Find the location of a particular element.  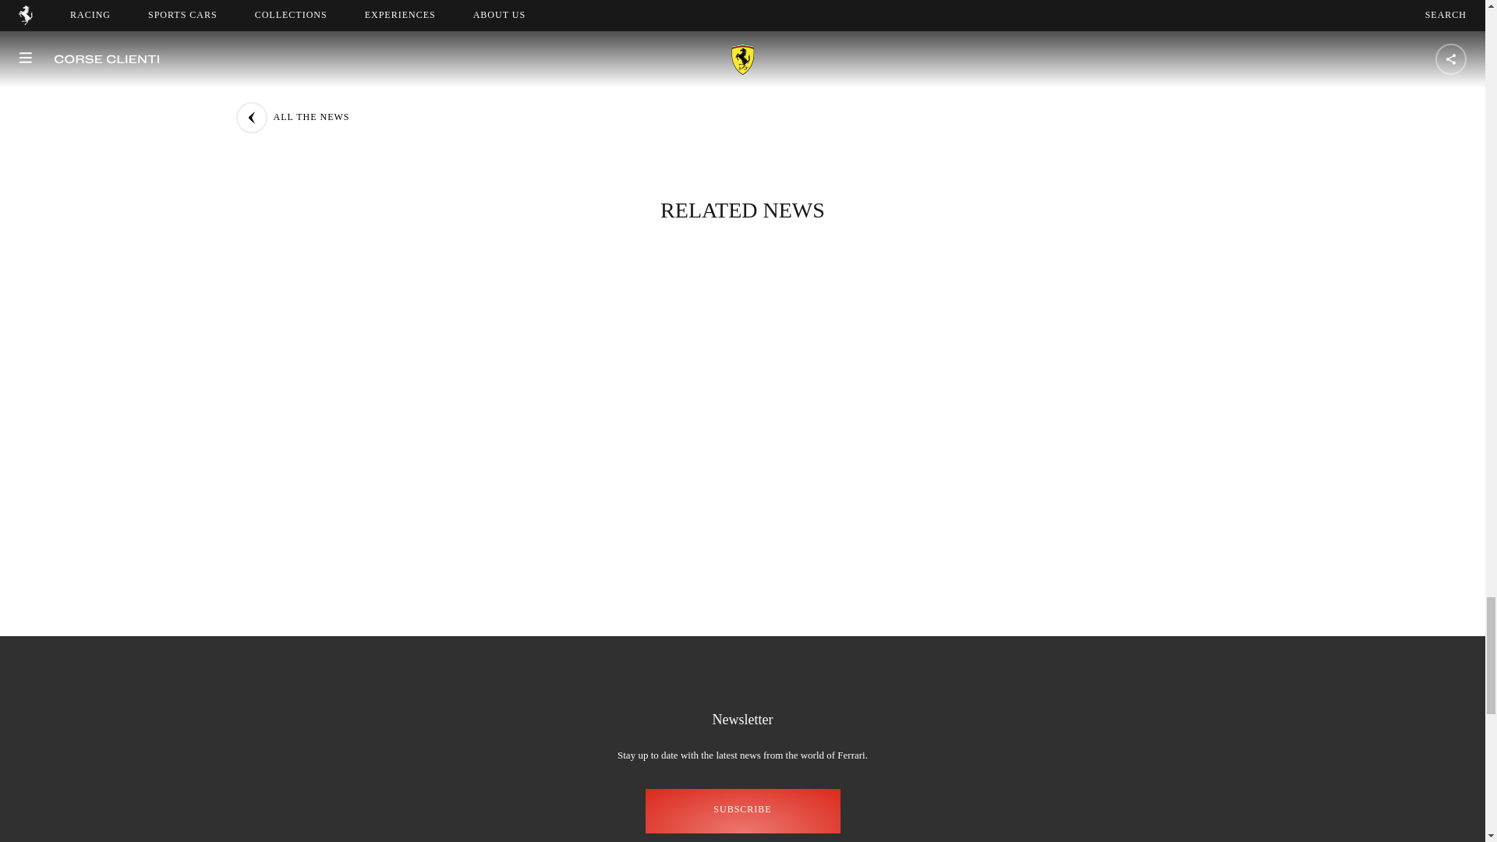

SONOMA is located at coordinates (517, 67).